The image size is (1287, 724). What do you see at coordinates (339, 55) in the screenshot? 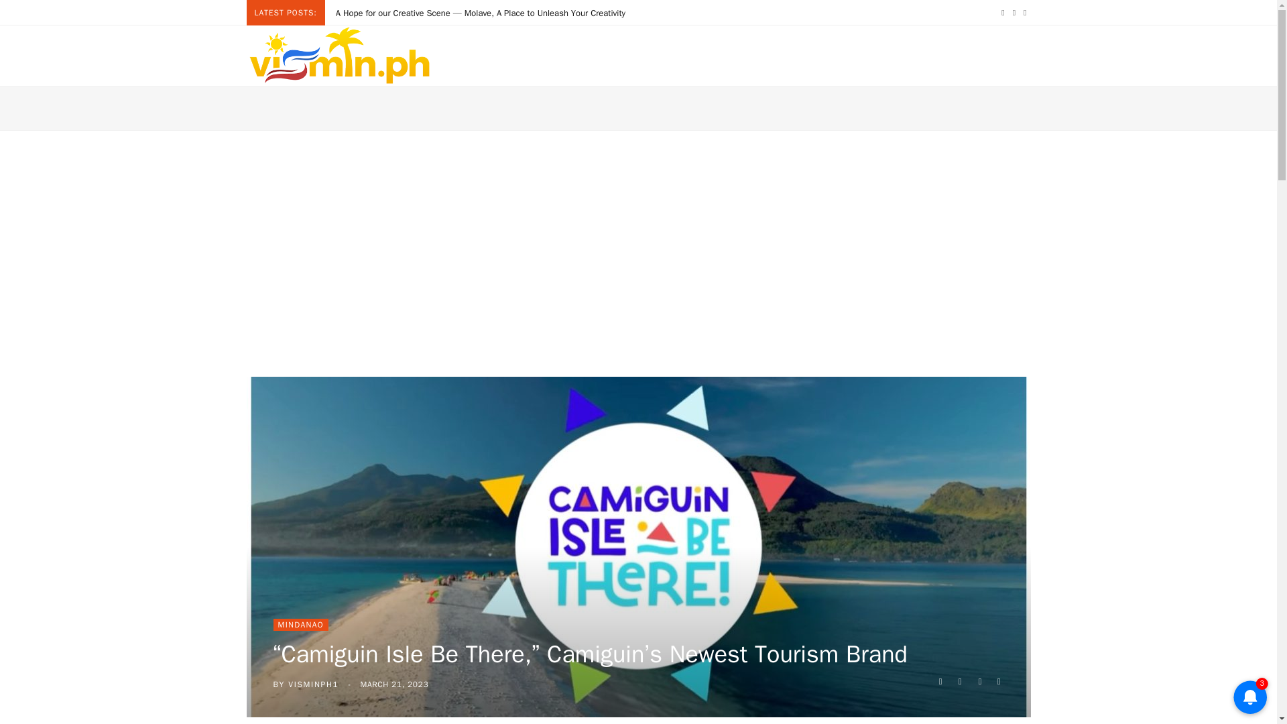
I see `VisMin.ph` at bounding box center [339, 55].